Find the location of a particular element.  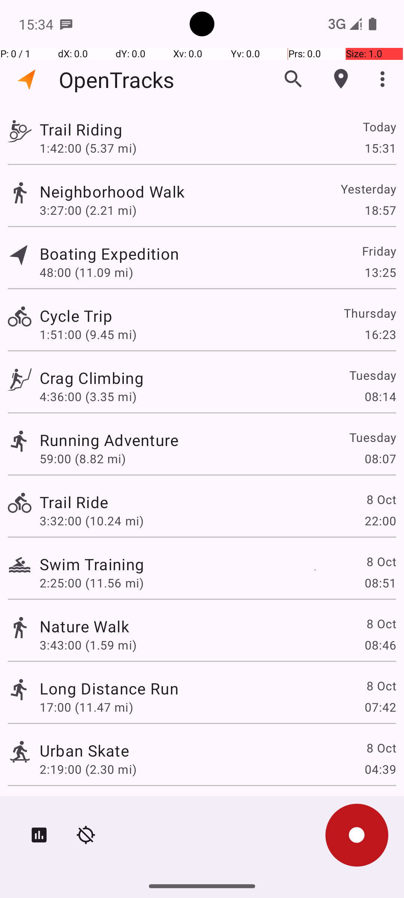

15:31 is located at coordinates (380, 148).